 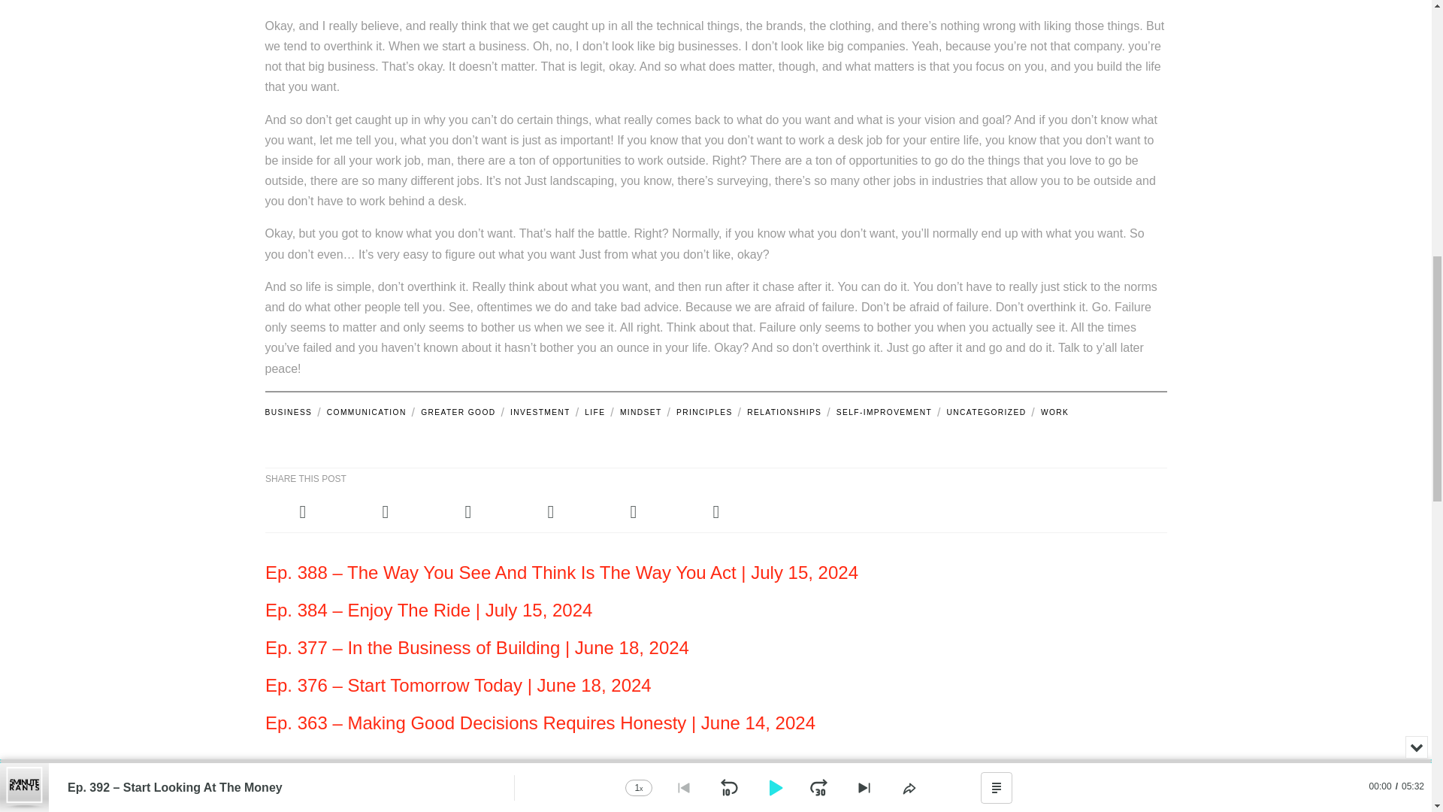 I want to click on LIFE, so click(x=594, y=412).